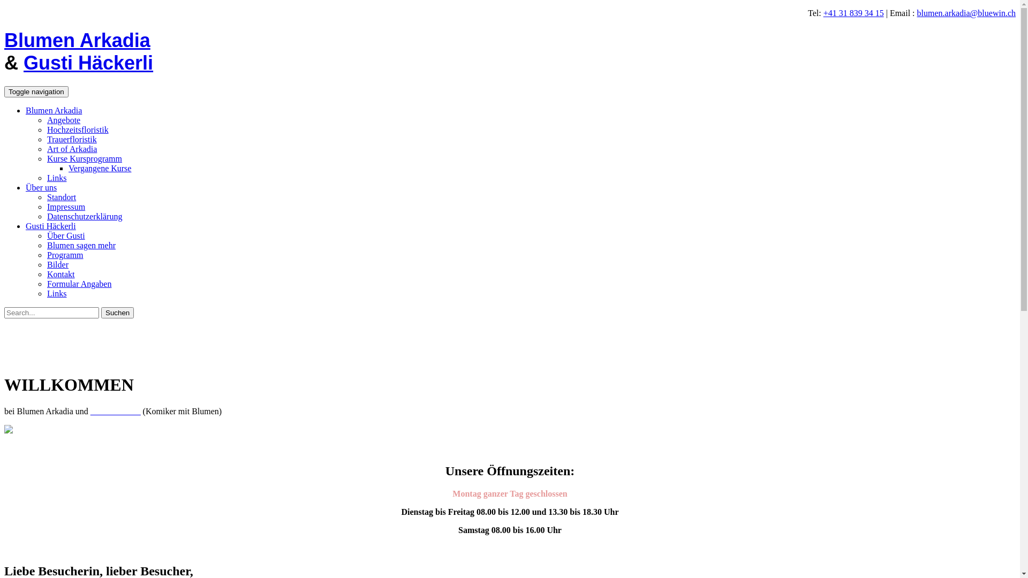  Describe the element at coordinates (853, 13) in the screenshot. I see `+41 31 839 34 15` at that location.